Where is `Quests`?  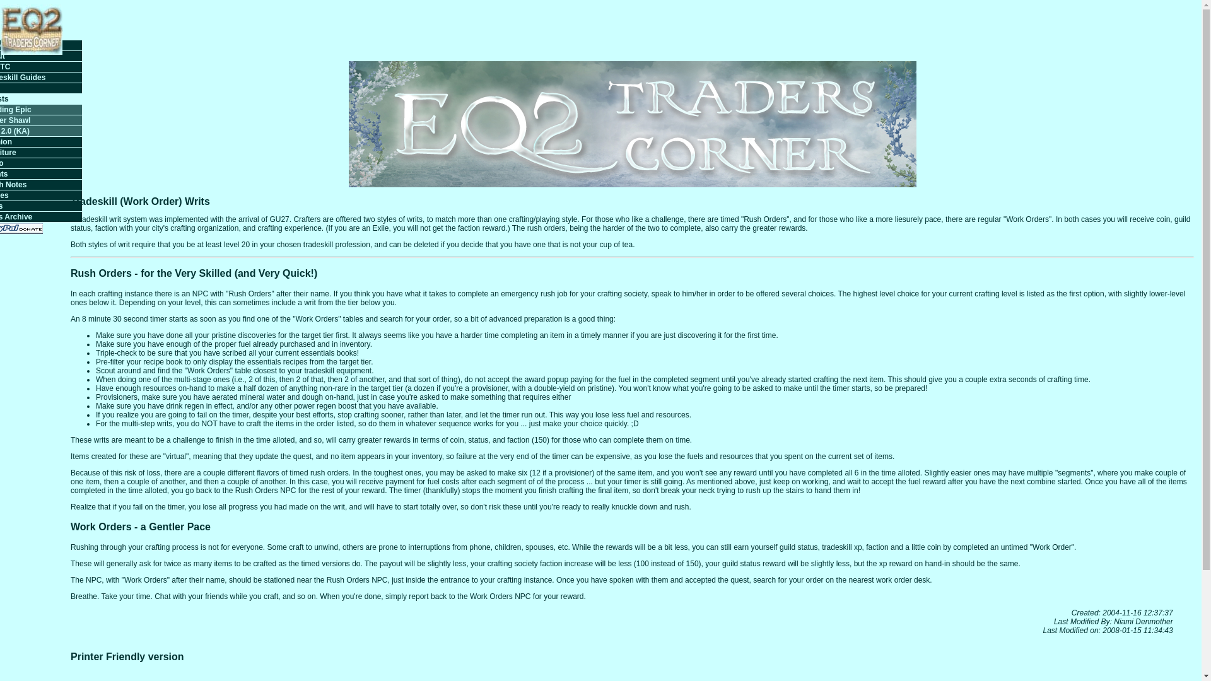 Quests is located at coordinates (41, 99).